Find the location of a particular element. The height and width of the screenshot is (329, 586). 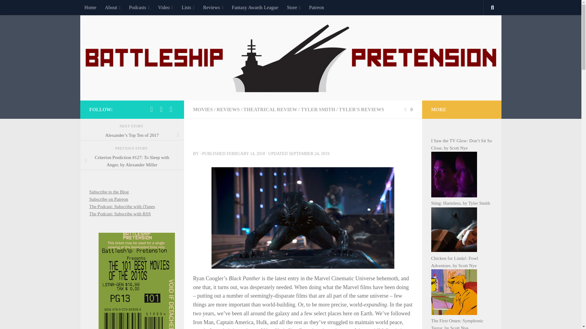

Store is located at coordinates (294, 7).